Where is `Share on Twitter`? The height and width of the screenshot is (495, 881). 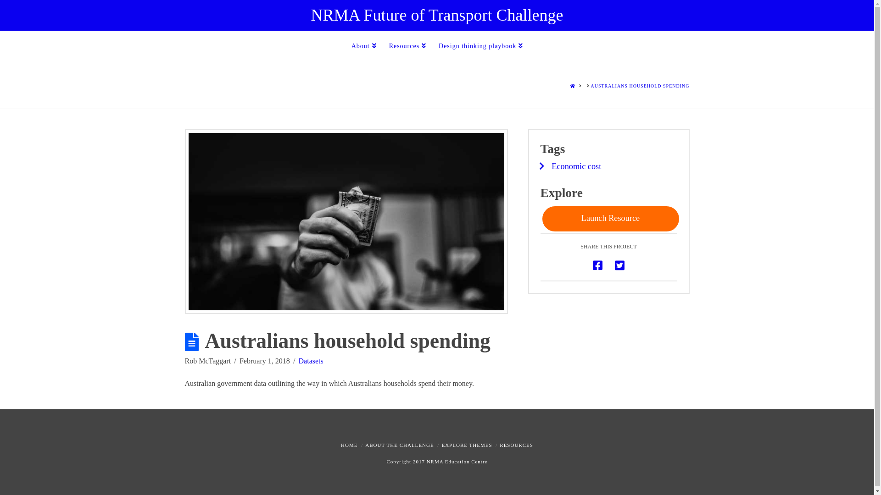 Share on Twitter is located at coordinates (619, 266).